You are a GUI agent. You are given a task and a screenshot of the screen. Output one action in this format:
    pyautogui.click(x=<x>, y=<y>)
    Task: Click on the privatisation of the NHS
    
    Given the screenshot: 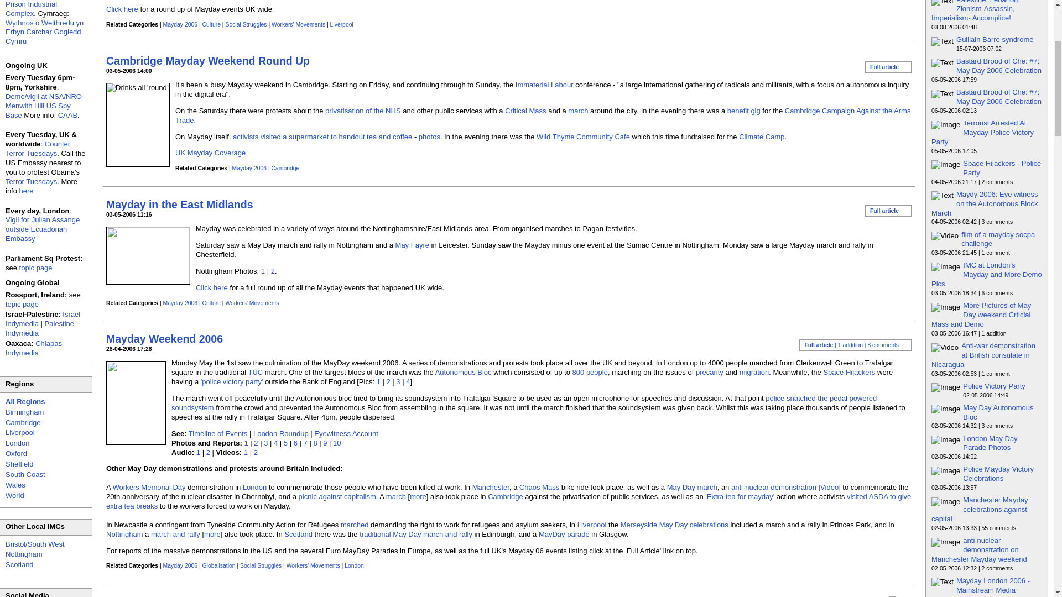 What is the action you would take?
    pyautogui.click(x=363, y=111)
    